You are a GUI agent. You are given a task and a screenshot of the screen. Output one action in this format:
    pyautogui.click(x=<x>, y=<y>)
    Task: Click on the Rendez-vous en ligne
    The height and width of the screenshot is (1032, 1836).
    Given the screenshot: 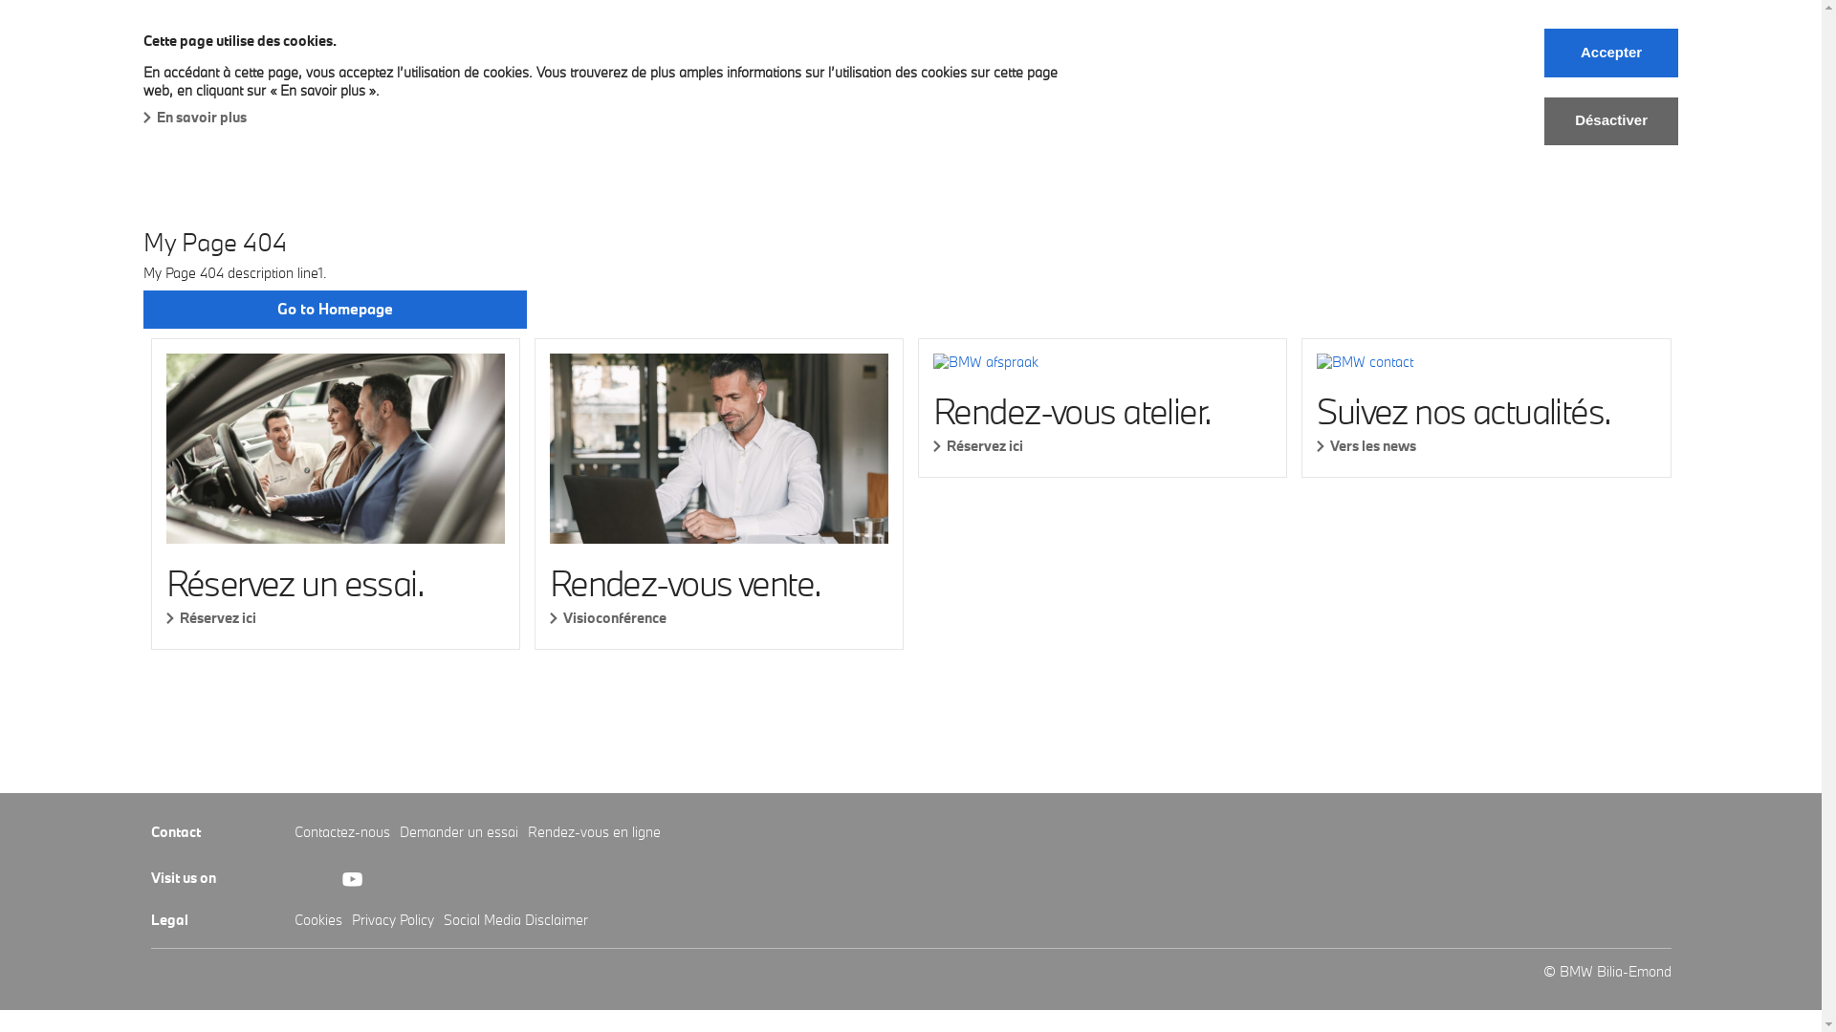 What is the action you would take?
    pyautogui.click(x=595, y=831)
    